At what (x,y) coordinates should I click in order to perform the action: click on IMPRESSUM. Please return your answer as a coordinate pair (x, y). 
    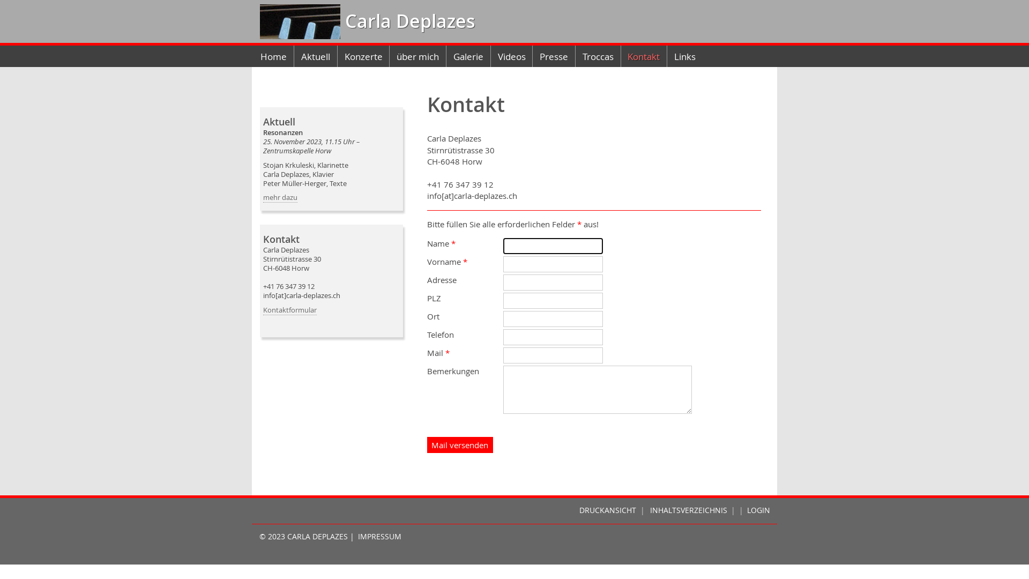
    Looking at the image, I should click on (379, 537).